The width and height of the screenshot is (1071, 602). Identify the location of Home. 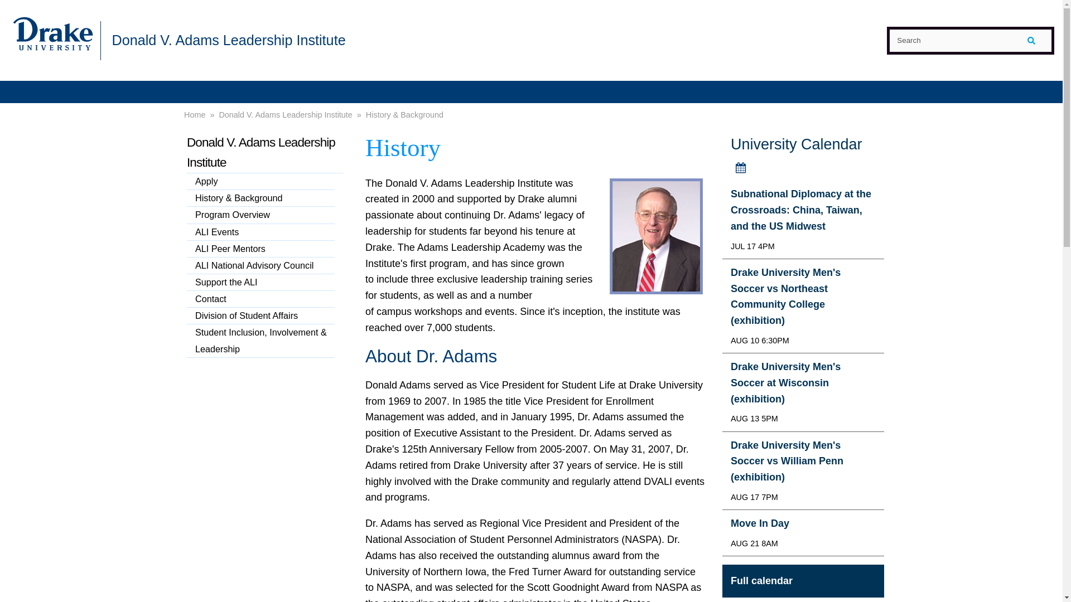
(195, 115).